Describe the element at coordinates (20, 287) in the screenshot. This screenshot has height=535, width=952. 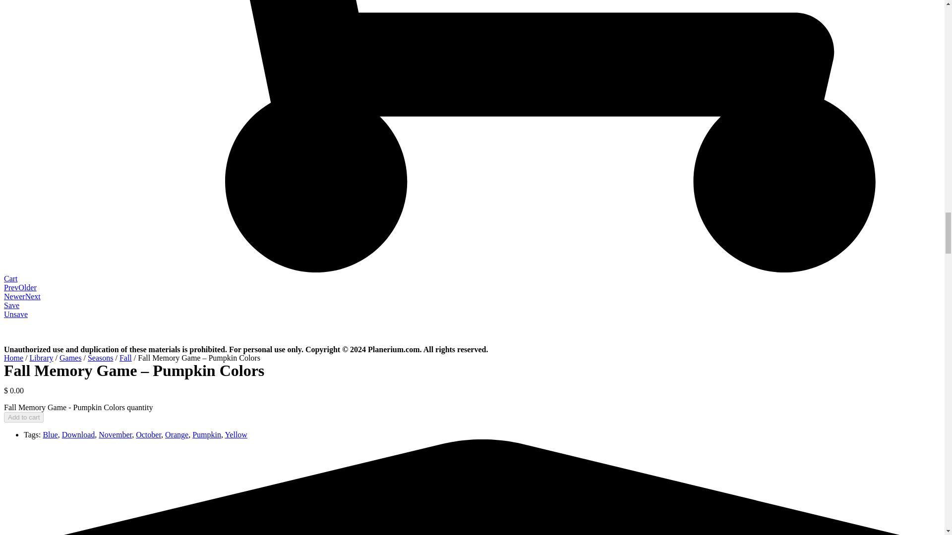
I see `PrevOlder` at that location.